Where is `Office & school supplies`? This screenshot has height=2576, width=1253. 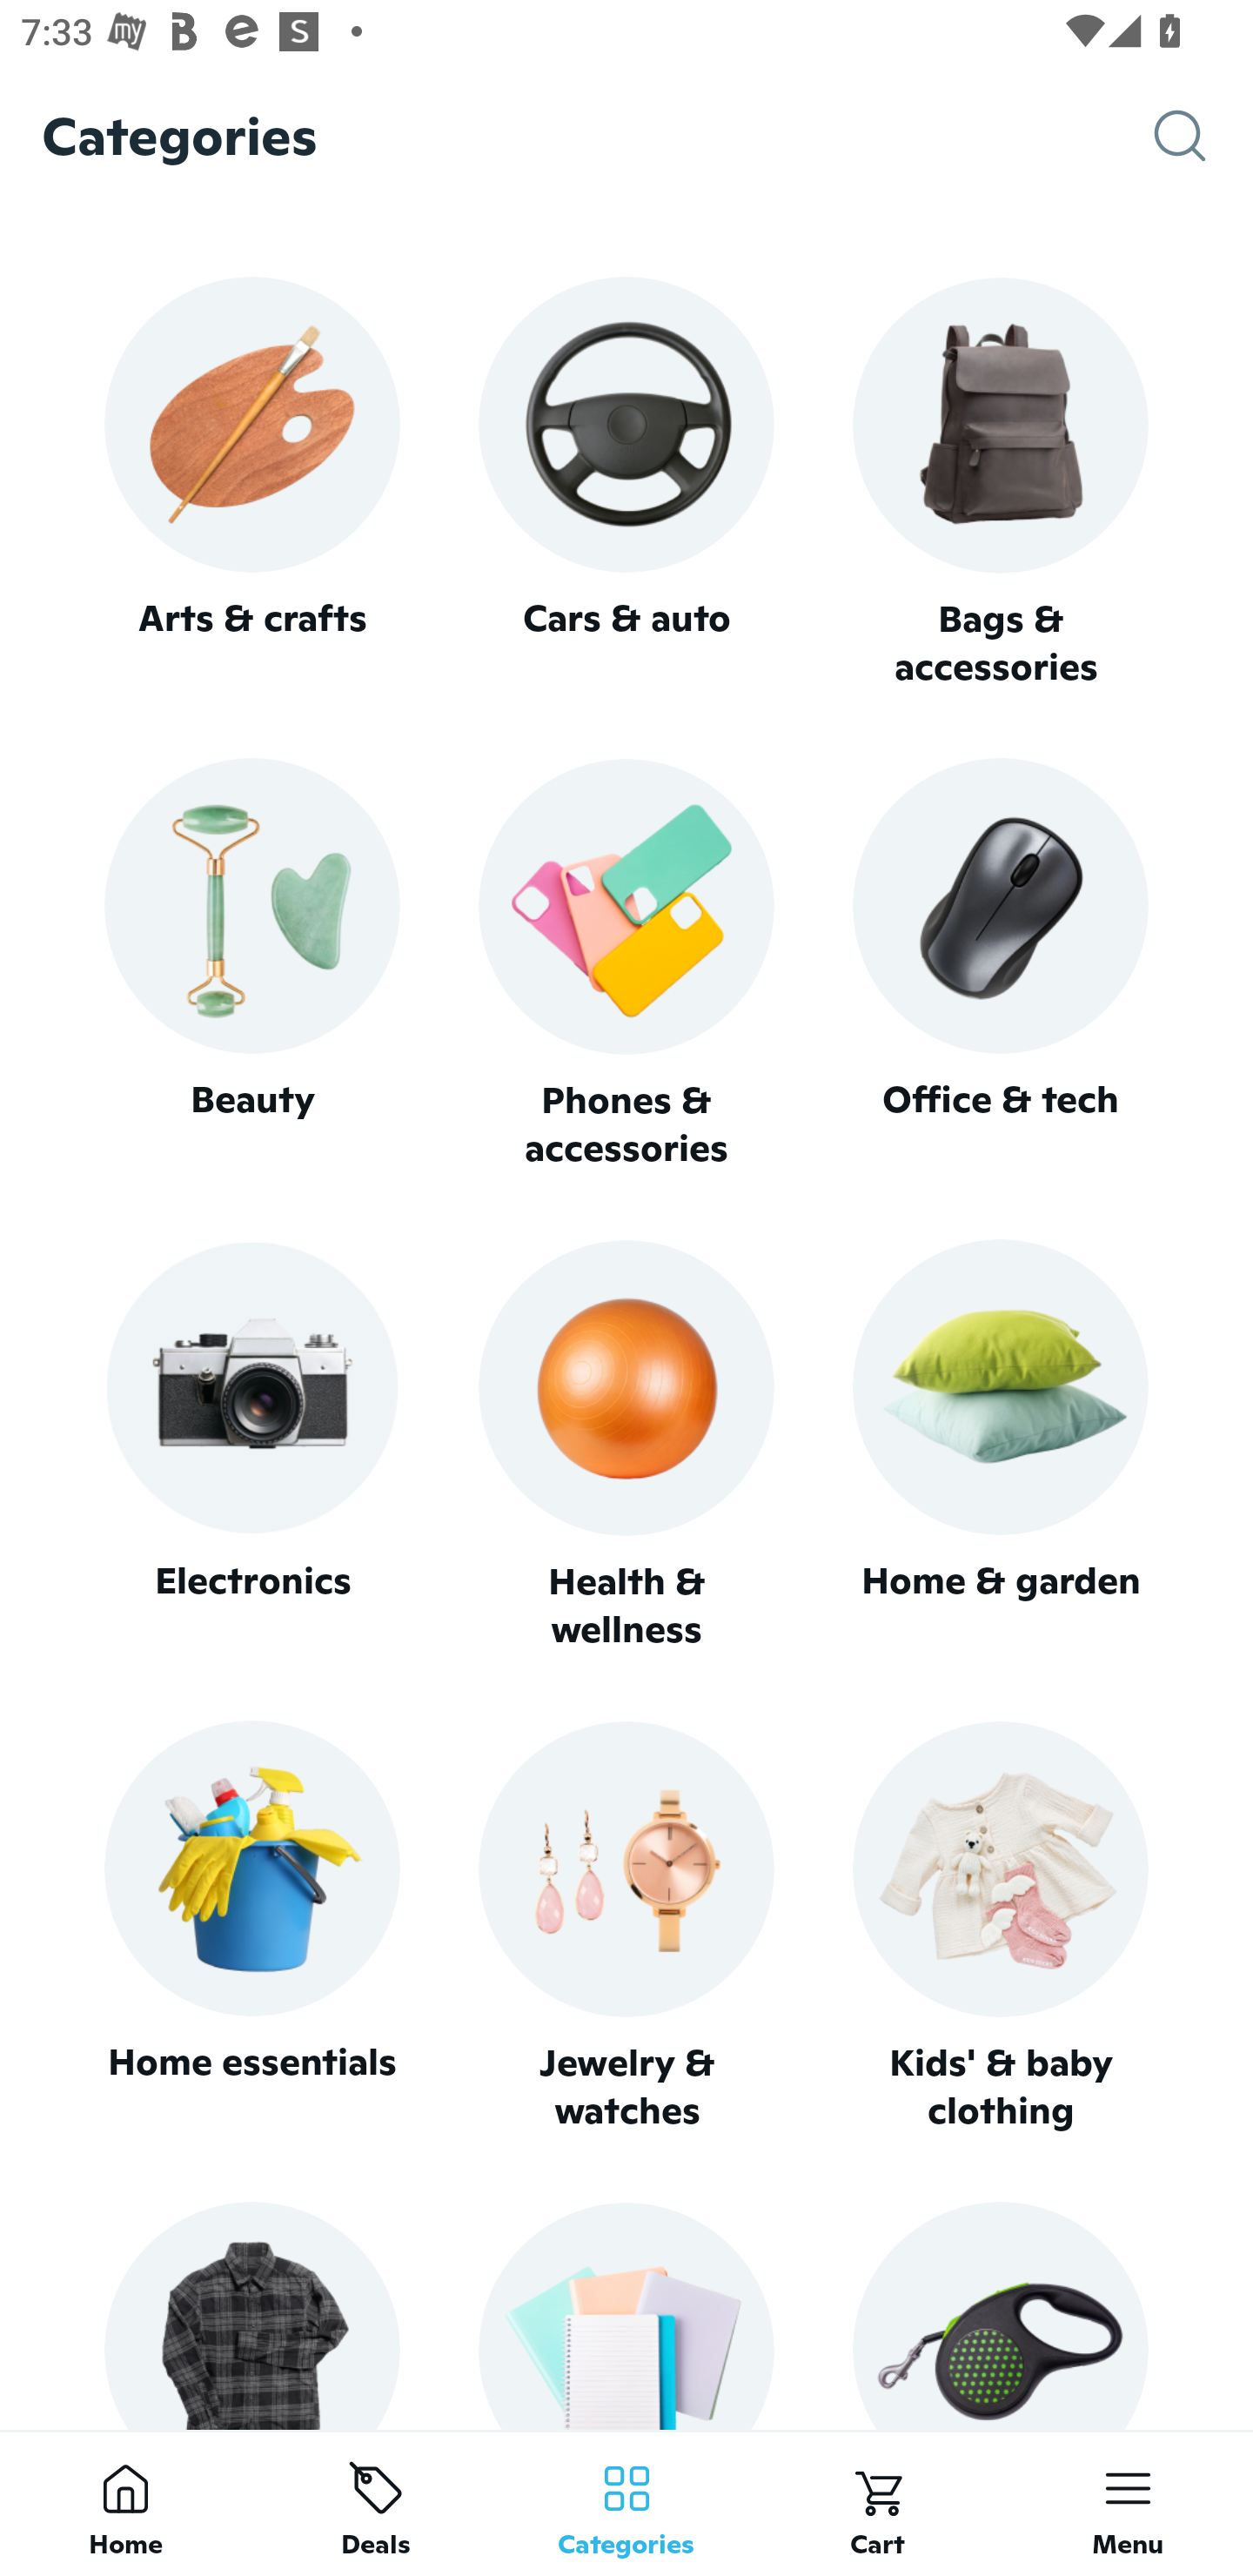 Office & school supplies is located at coordinates (626, 2315).